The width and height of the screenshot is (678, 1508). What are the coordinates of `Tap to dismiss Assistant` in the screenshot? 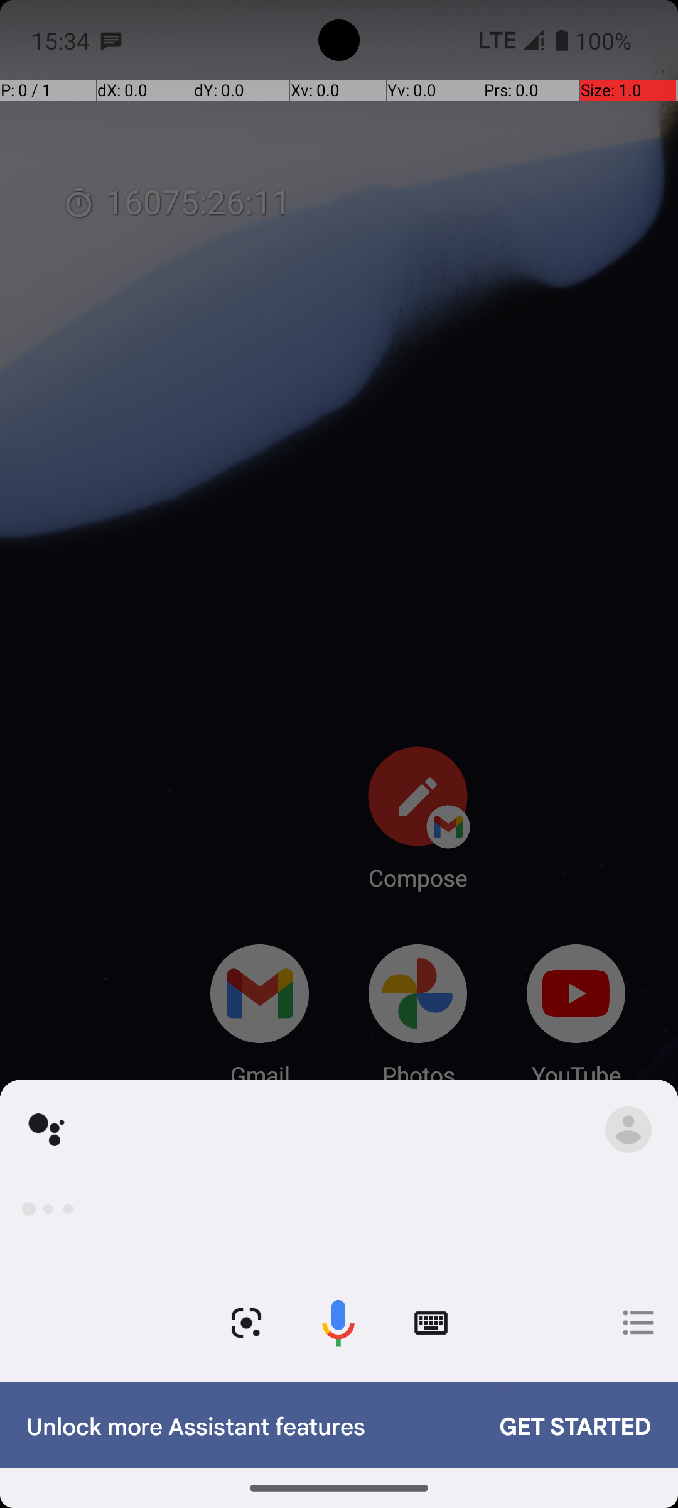 It's located at (339, 774).